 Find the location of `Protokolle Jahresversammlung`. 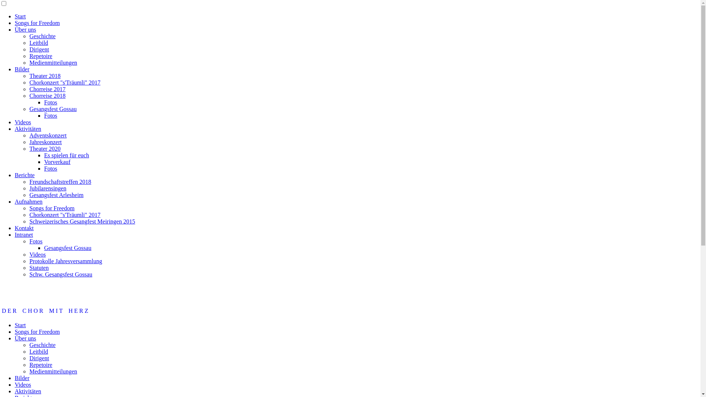

Protokolle Jahresversammlung is located at coordinates (66, 261).